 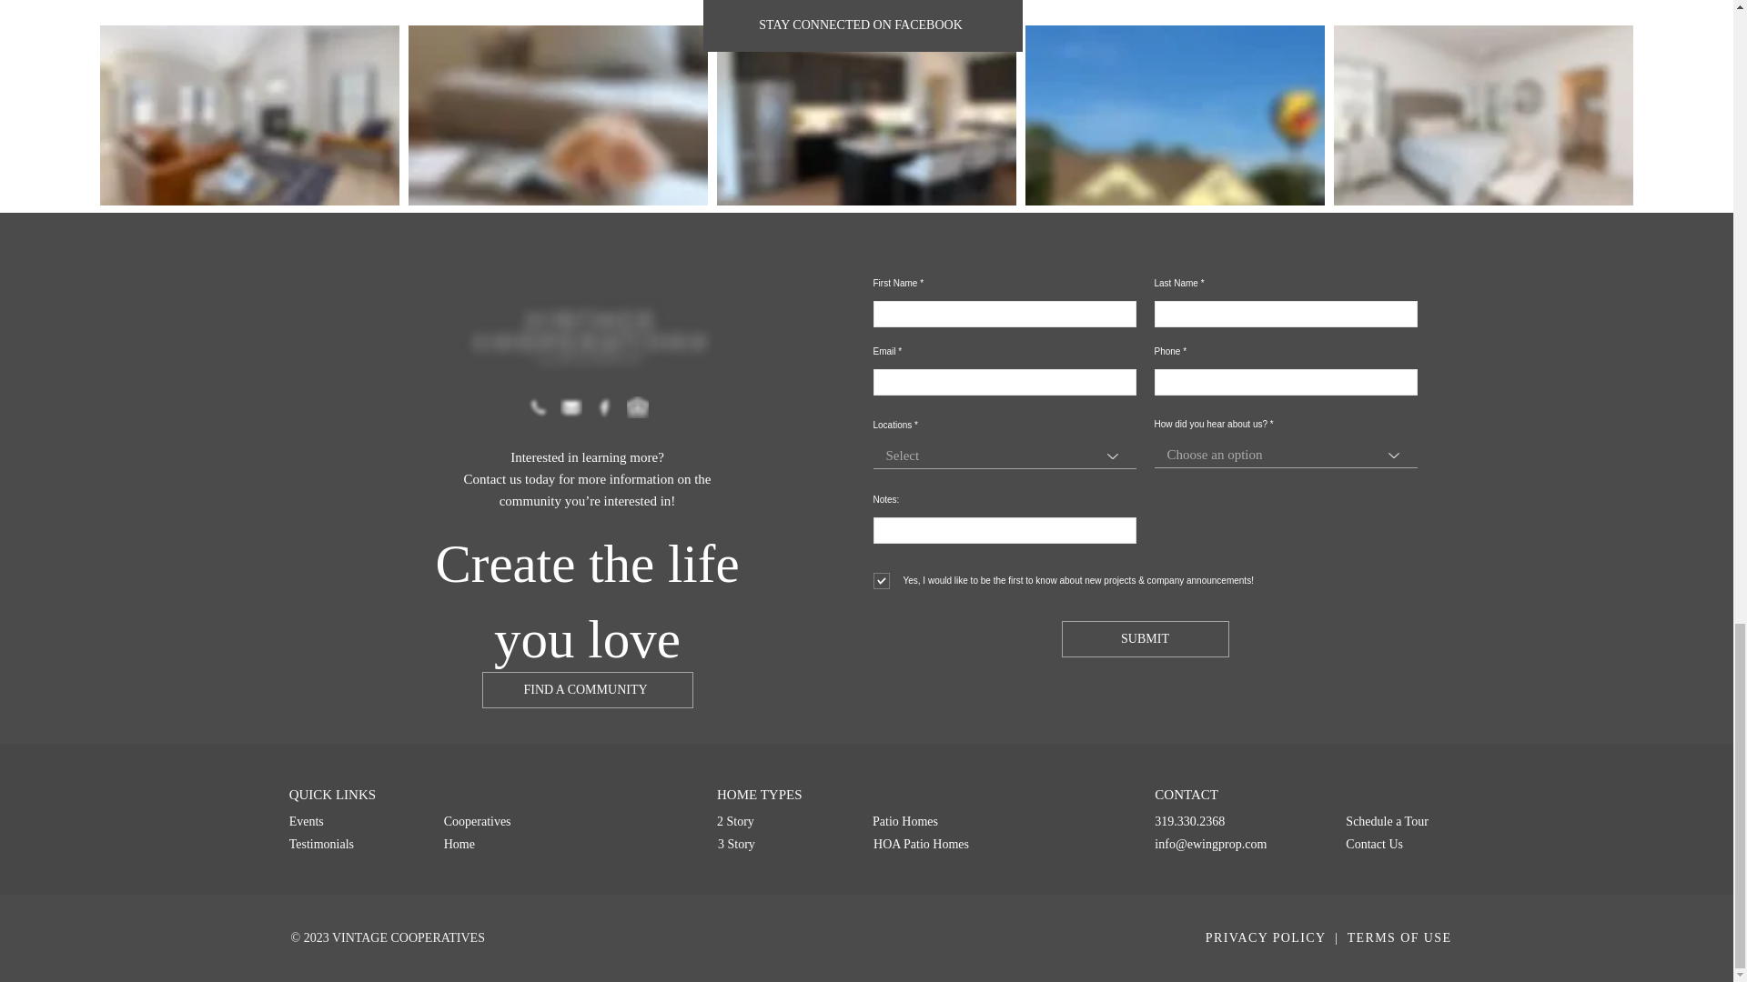 I want to click on Testimonials, so click(x=355, y=844).